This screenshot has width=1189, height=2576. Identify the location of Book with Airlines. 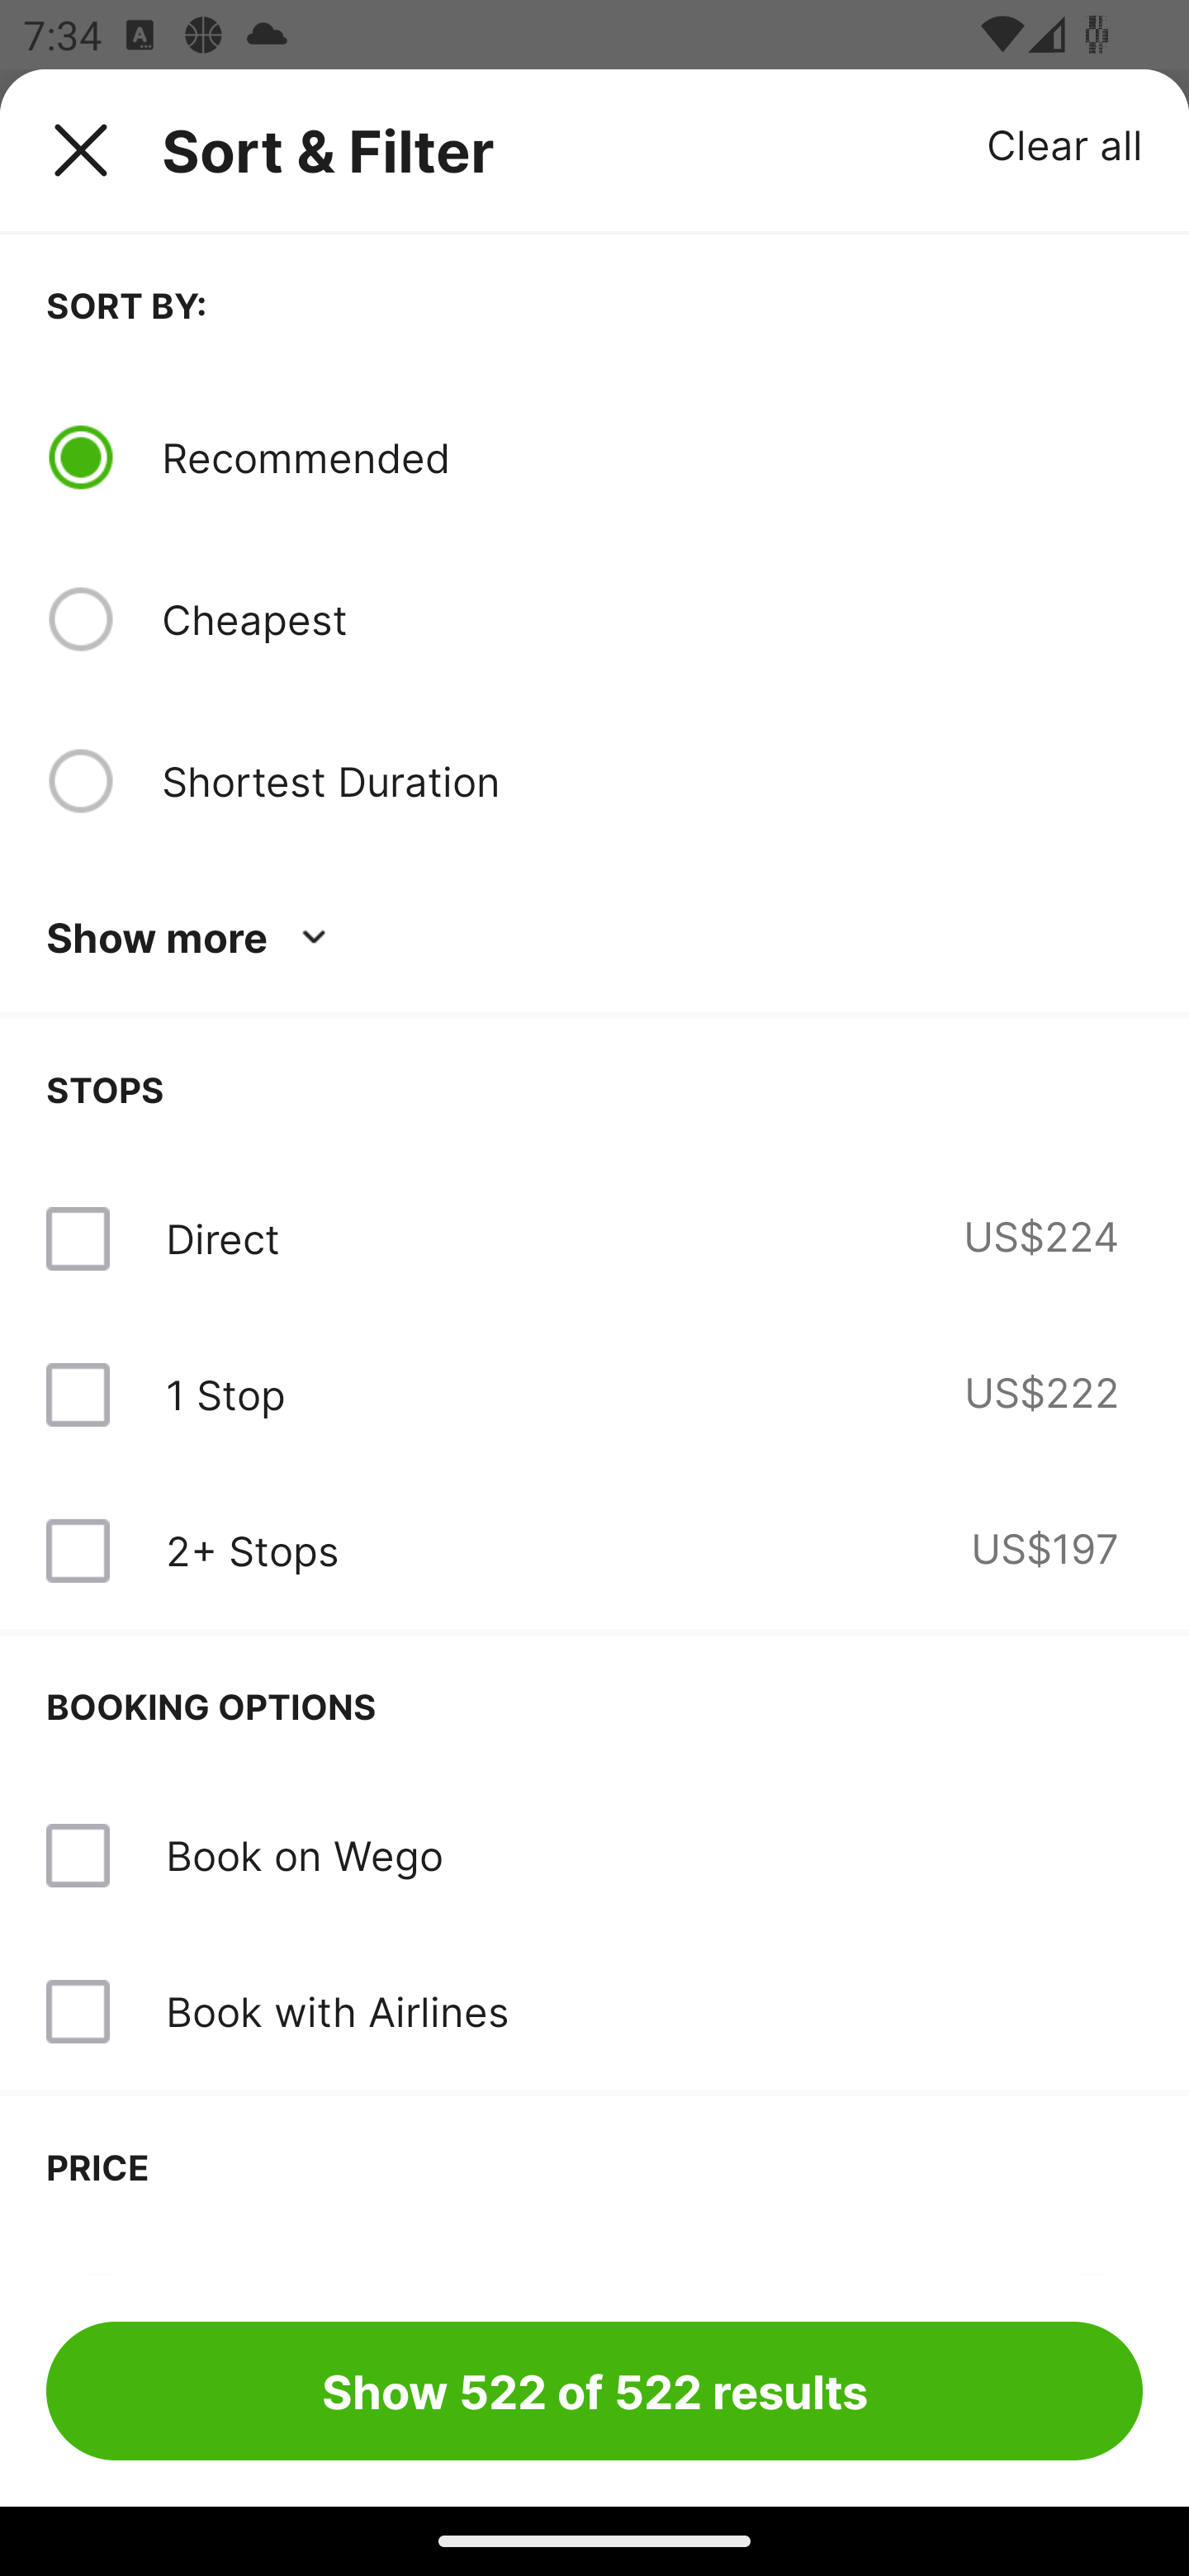
(594, 2011).